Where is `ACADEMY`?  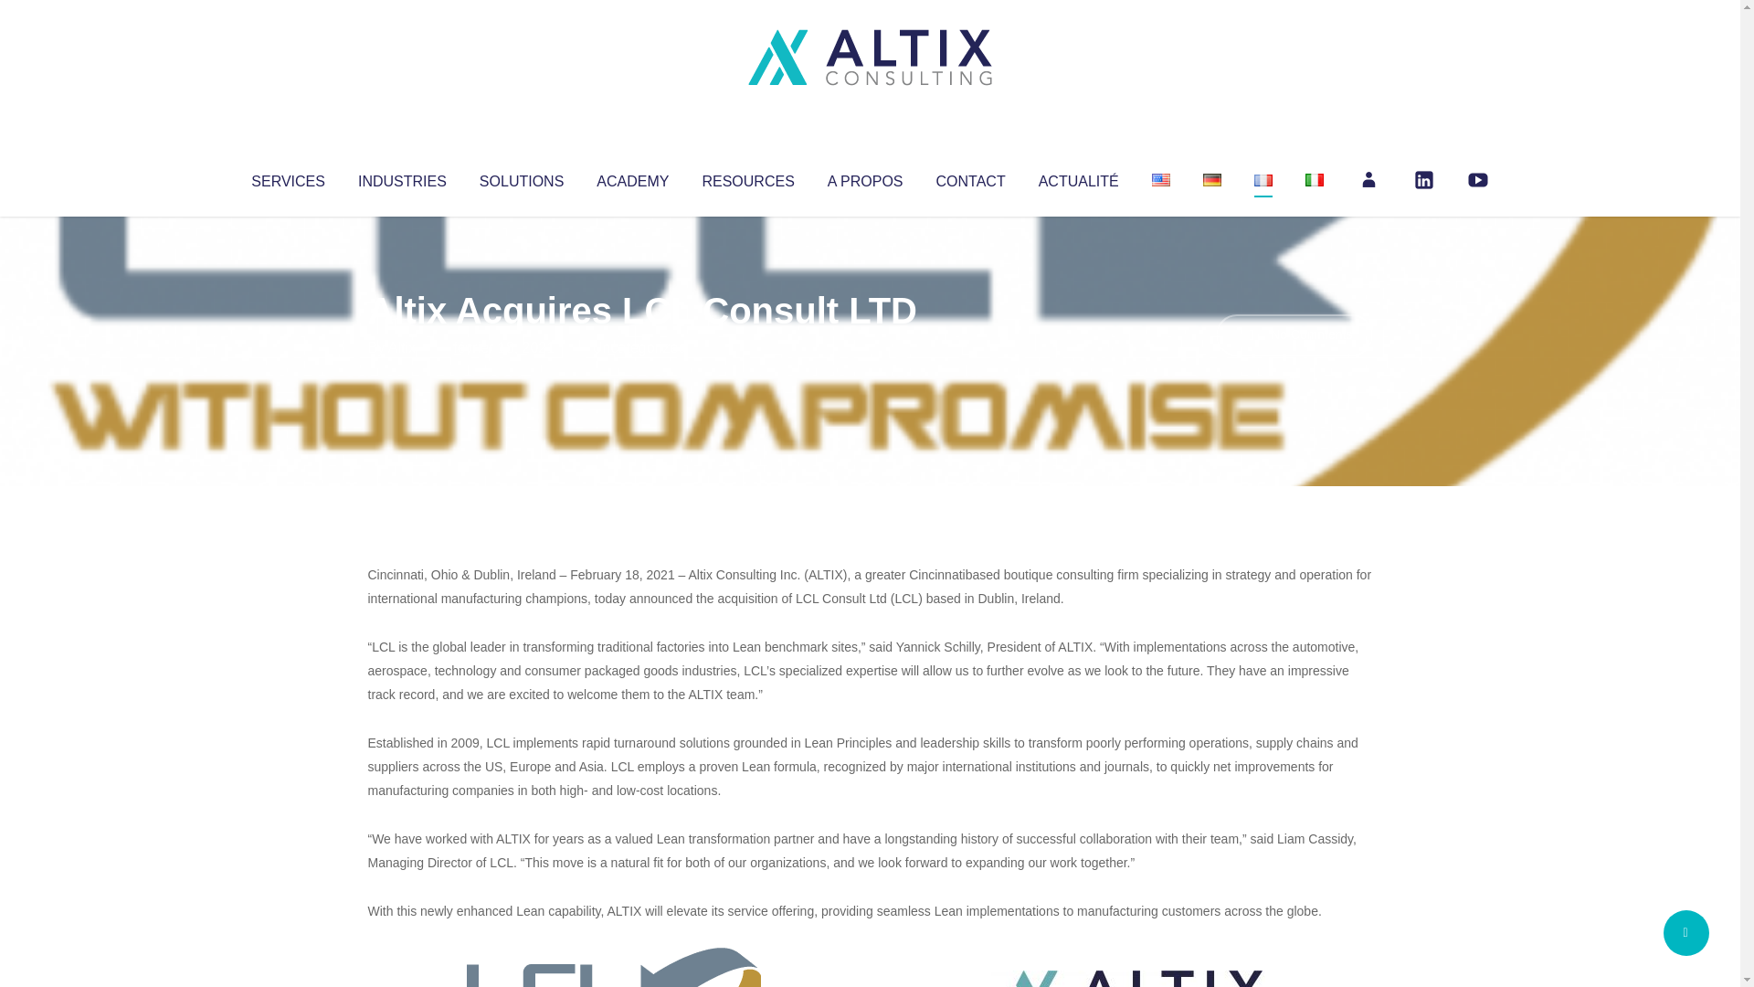
ACADEMY is located at coordinates (632, 177).